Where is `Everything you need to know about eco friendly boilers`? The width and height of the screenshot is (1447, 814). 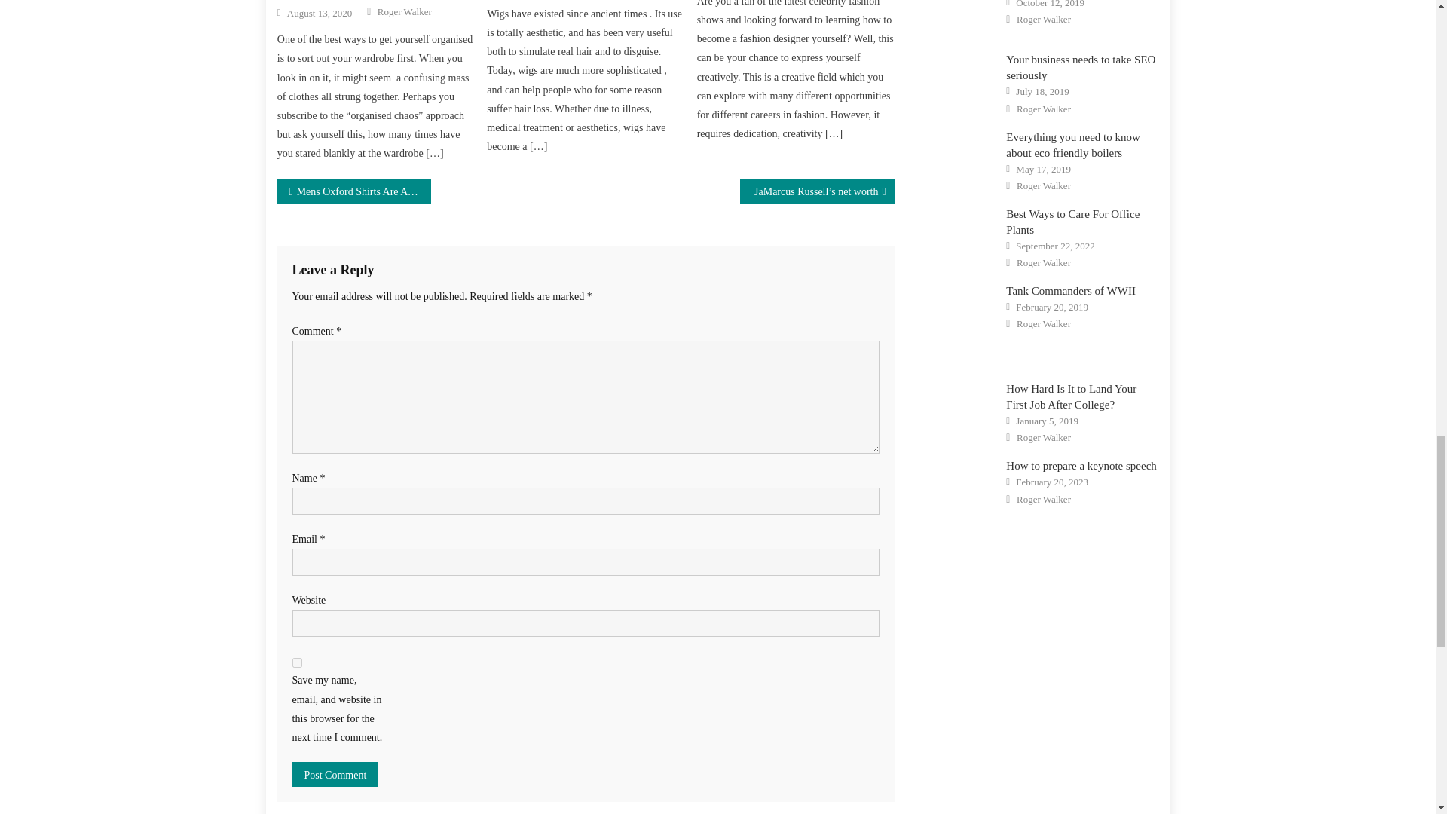 Everything you need to know about eco friendly boilers is located at coordinates (959, 155).